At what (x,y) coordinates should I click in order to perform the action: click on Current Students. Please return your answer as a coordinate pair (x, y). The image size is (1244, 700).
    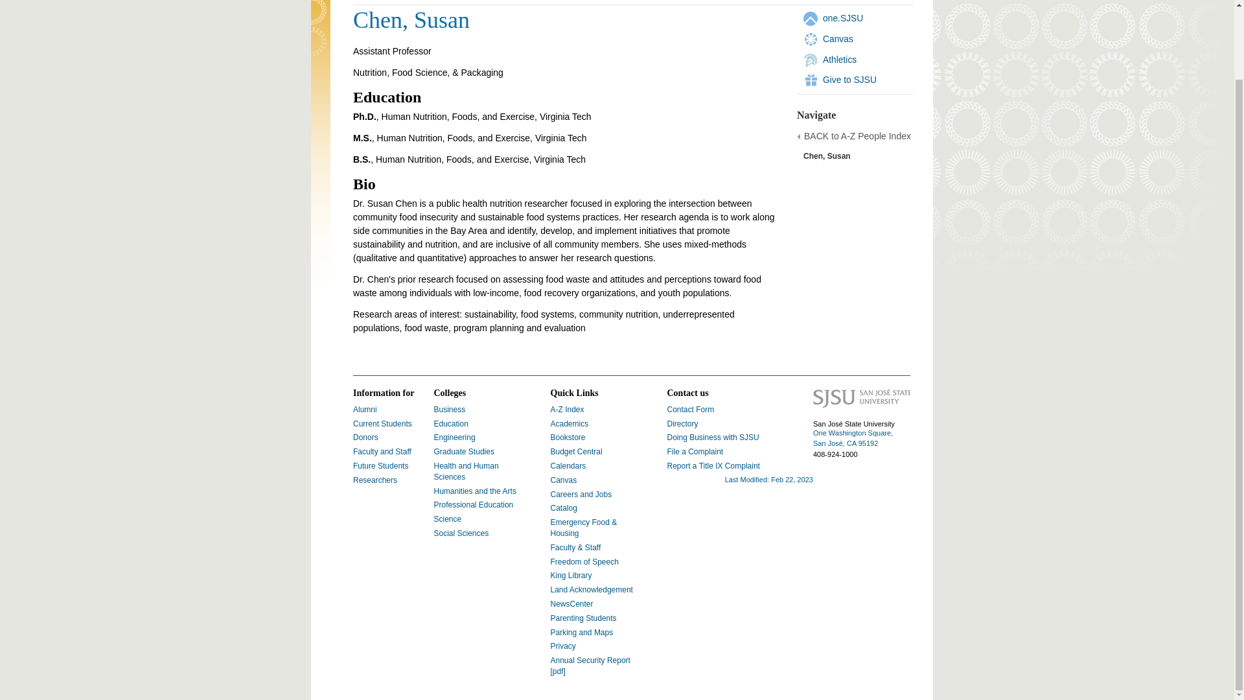
    Looking at the image, I should click on (382, 423).